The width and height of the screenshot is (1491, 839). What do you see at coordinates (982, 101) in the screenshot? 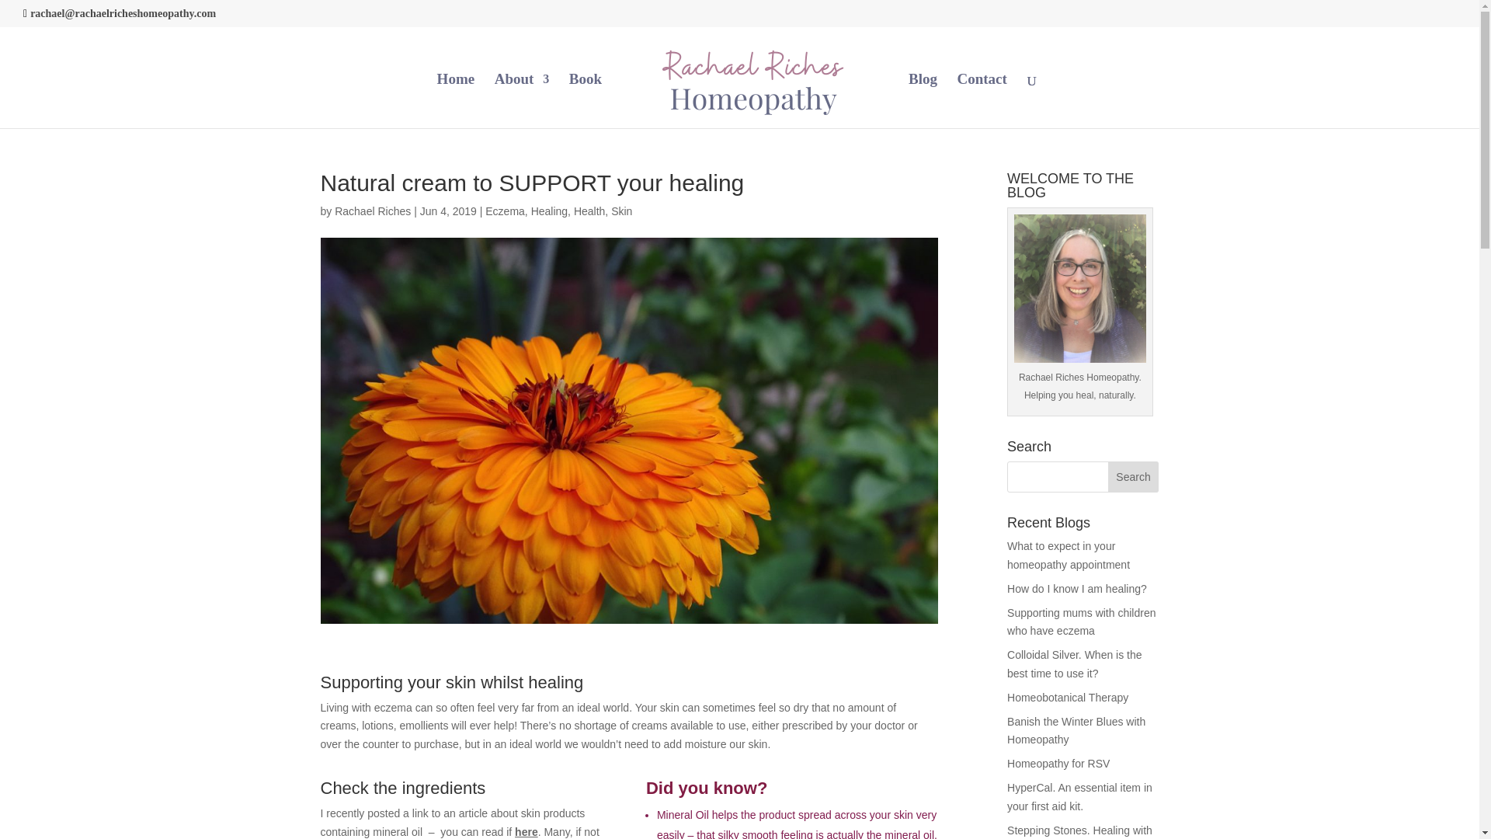
I see `Contact` at bounding box center [982, 101].